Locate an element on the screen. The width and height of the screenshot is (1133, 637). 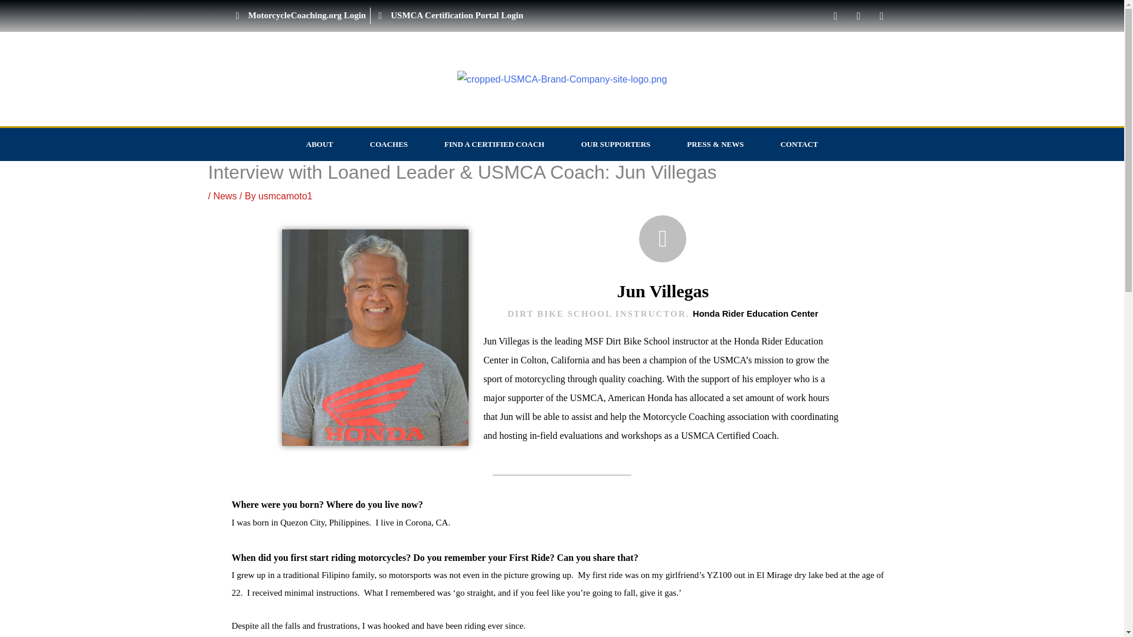
ABOUT is located at coordinates (319, 145).